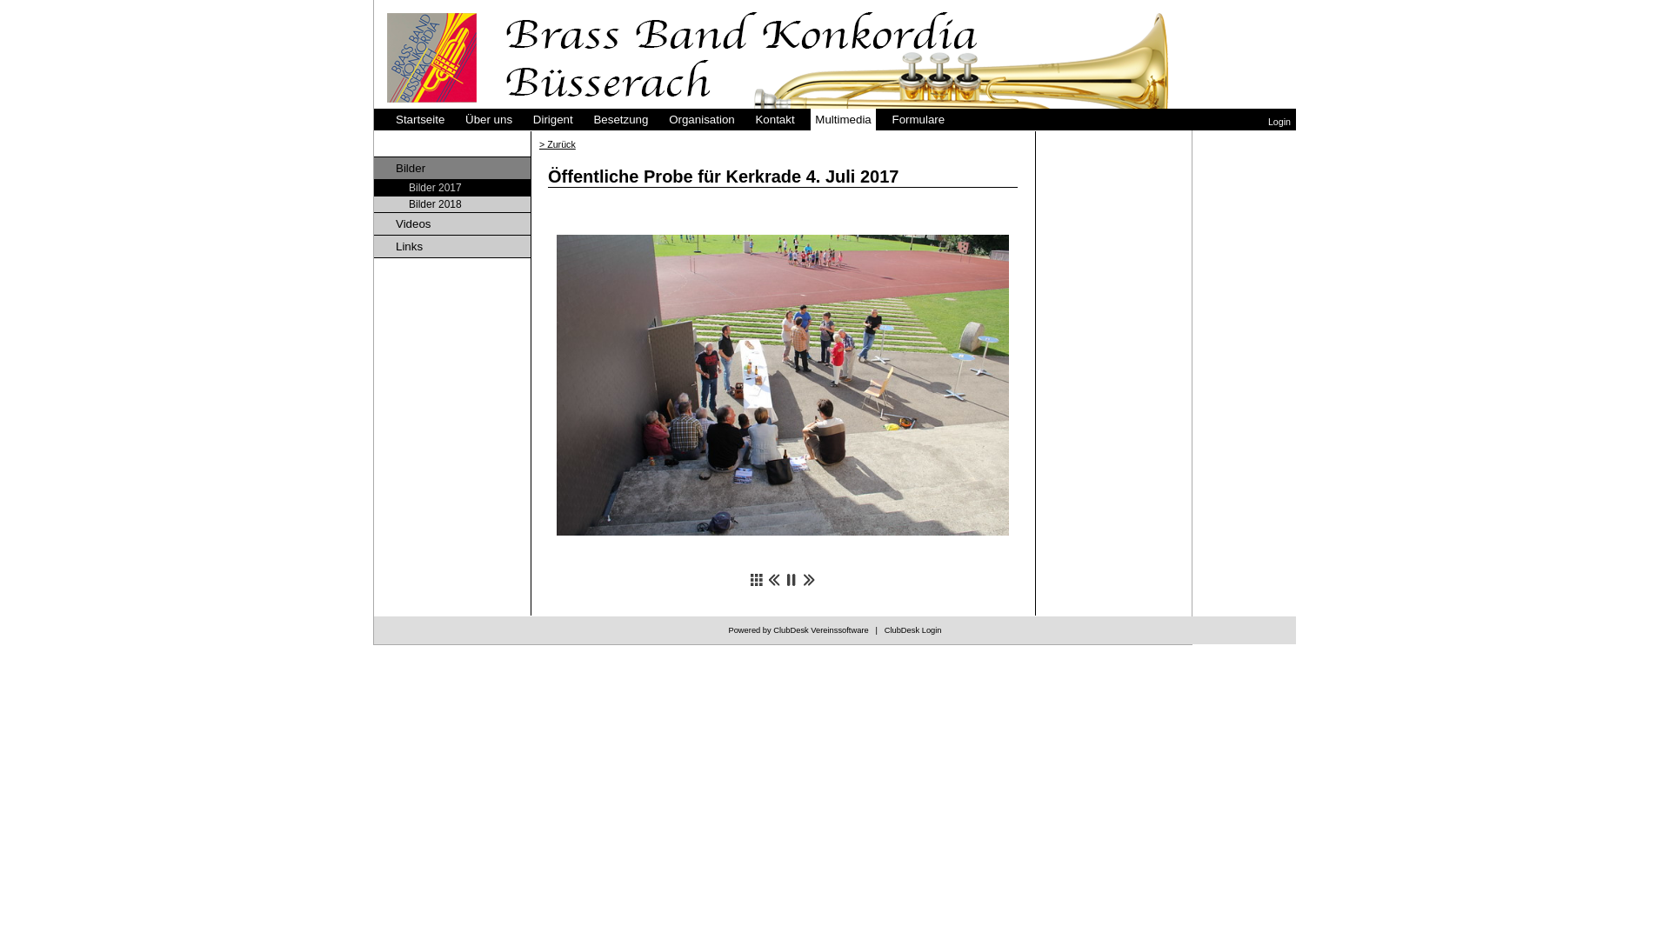  Describe the element at coordinates (452, 205) in the screenshot. I see `Bilder 2018` at that location.